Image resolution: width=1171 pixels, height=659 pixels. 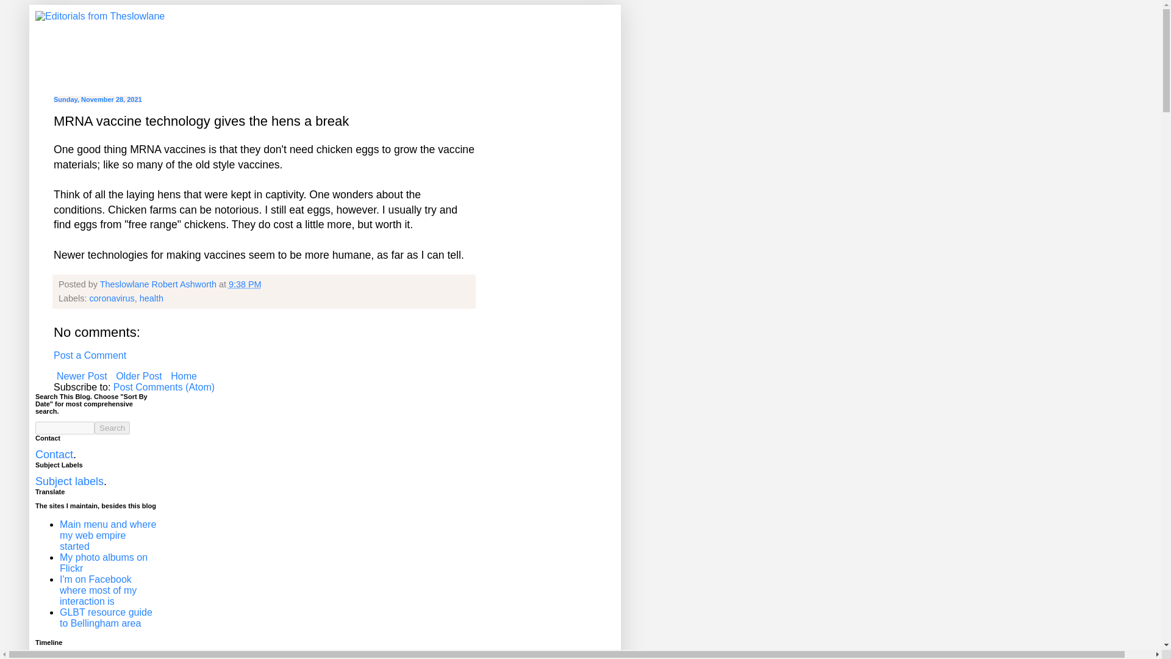 What do you see at coordinates (54, 454) in the screenshot?
I see `Contact` at bounding box center [54, 454].